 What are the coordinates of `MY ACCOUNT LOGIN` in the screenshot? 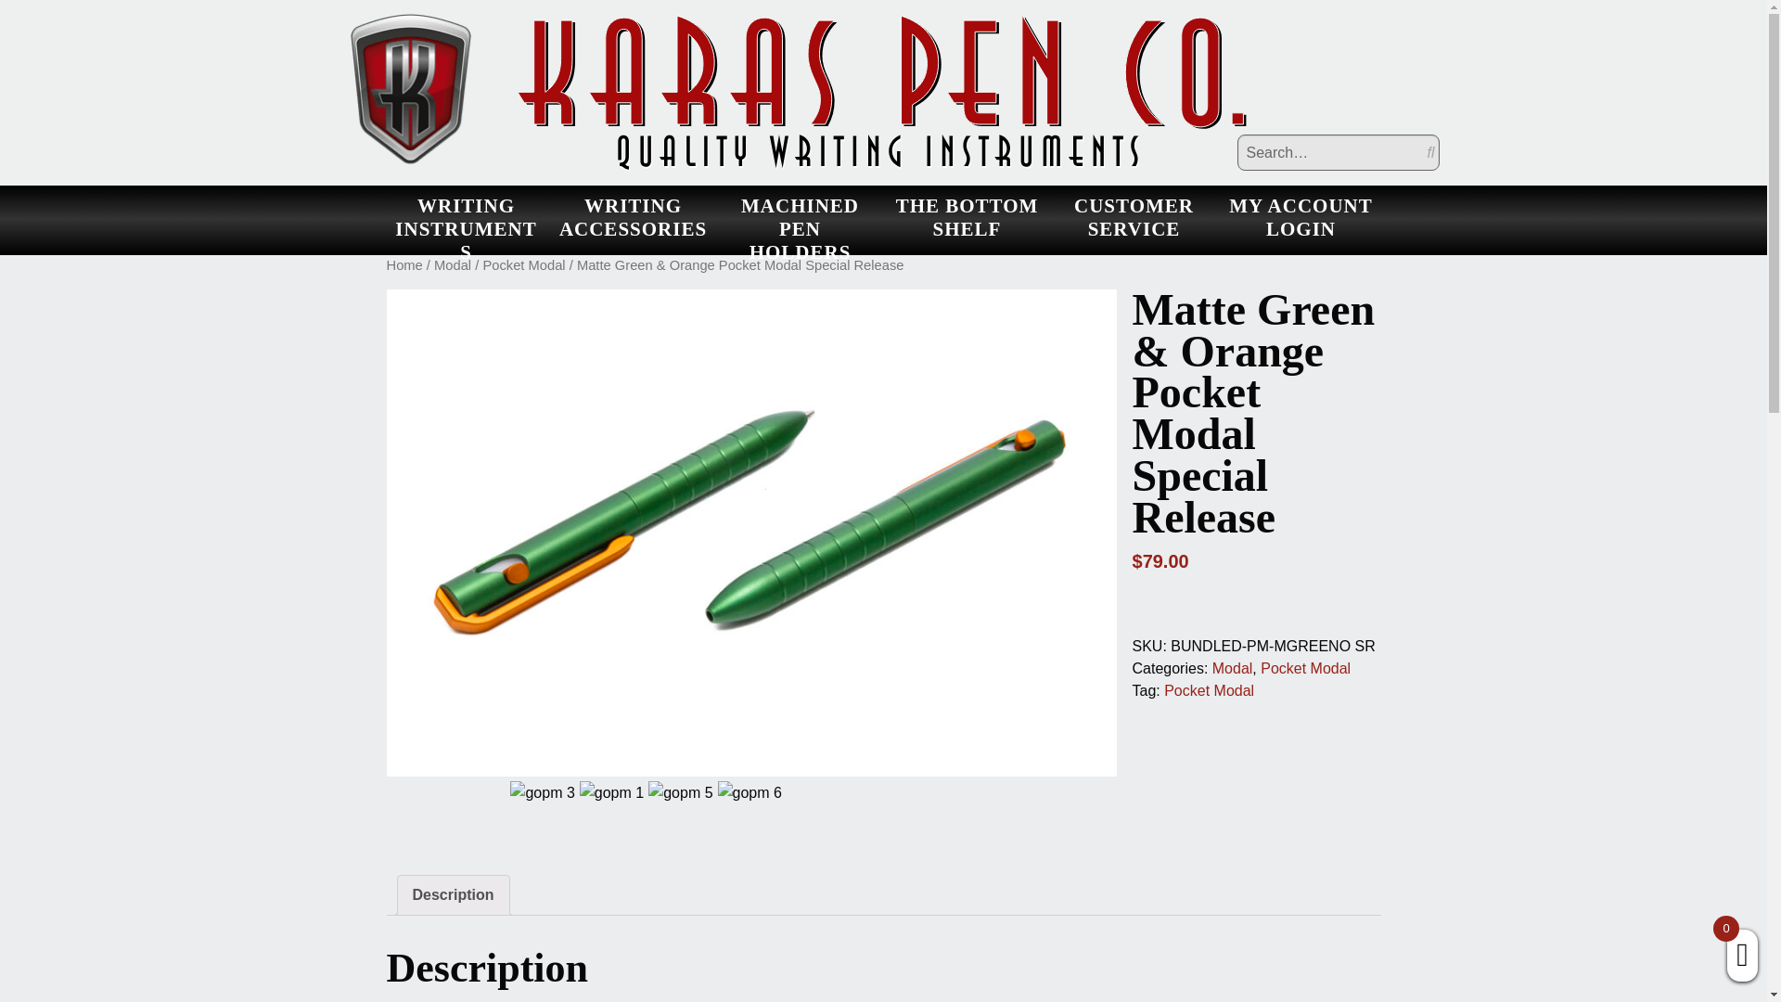 It's located at (1300, 217).